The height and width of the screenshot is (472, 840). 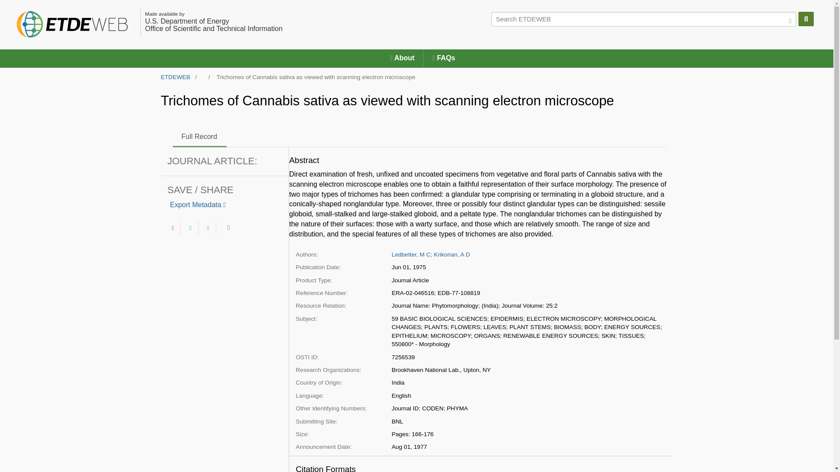 What do you see at coordinates (402, 58) in the screenshot?
I see ` About` at bounding box center [402, 58].